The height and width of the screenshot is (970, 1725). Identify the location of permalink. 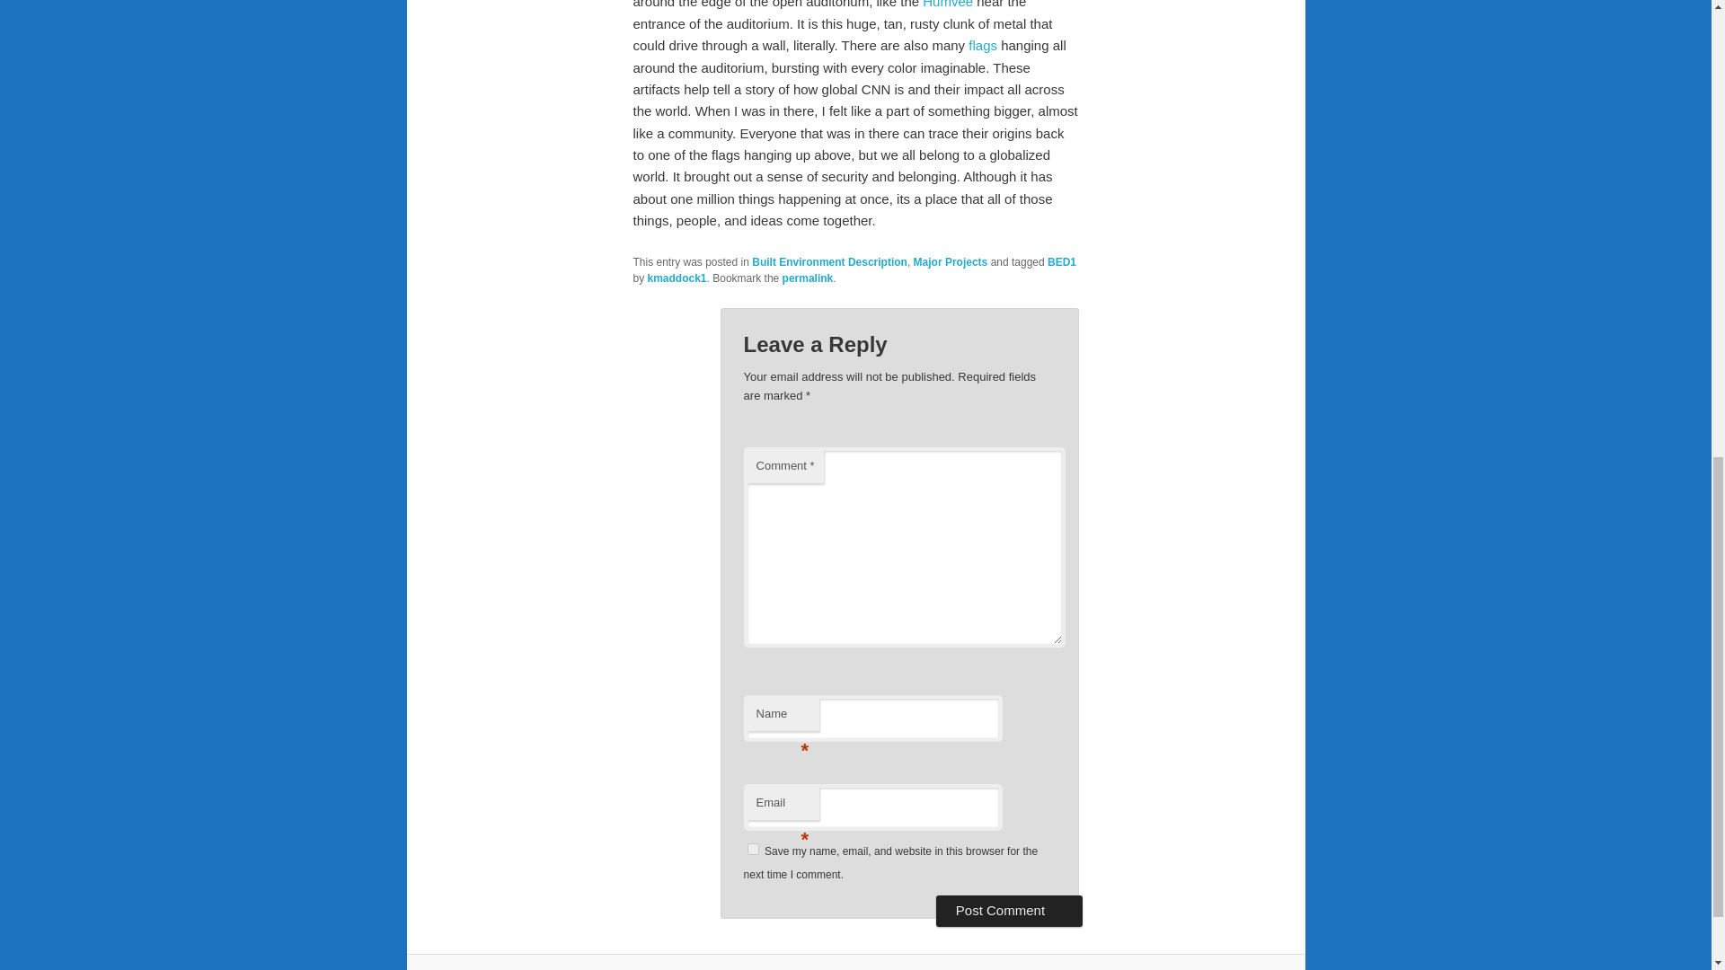
(808, 278).